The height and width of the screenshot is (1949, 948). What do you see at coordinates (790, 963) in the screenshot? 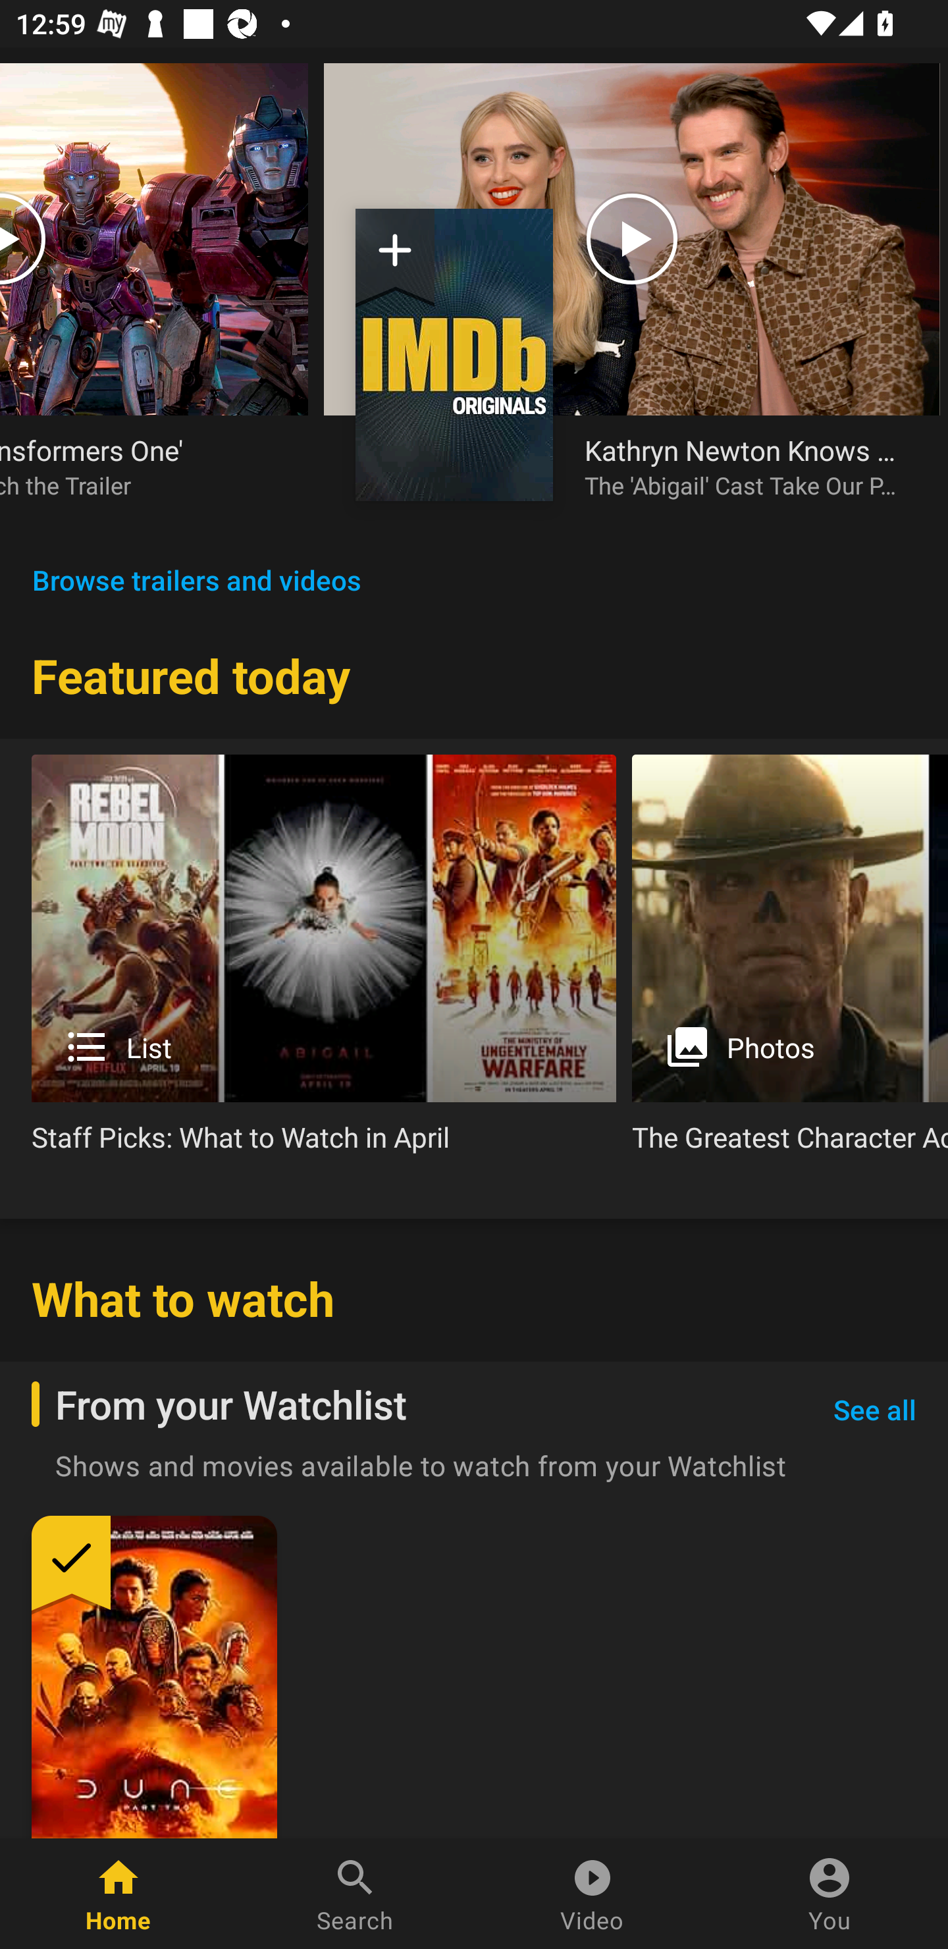
I see `Photos The Greatest Character Actors of All Time` at bounding box center [790, 963].